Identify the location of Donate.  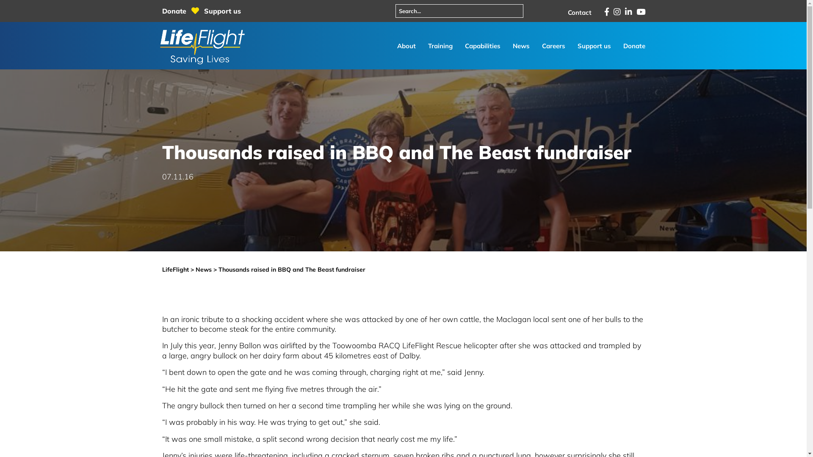
(175, 11).